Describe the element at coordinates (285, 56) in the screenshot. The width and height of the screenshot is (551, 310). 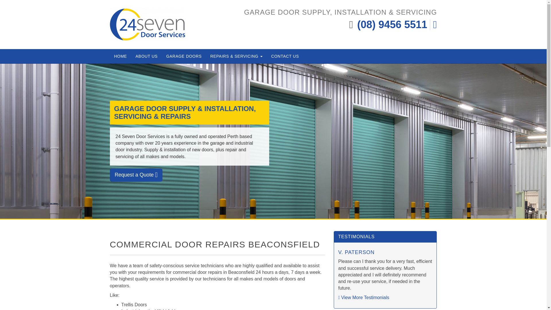
I see `Contact Us` at that location.